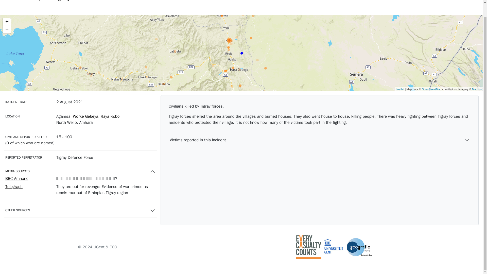 The width and height of the screenshot is (487, 274). I want to click on Go to more incidents in district Raya Kobo, so click(110, 116).